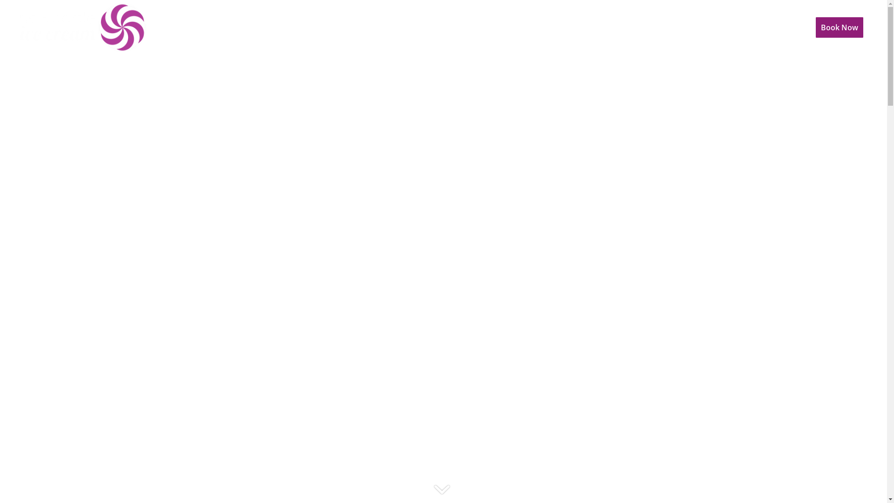  I want to click on Welcome, so click(531, 27).